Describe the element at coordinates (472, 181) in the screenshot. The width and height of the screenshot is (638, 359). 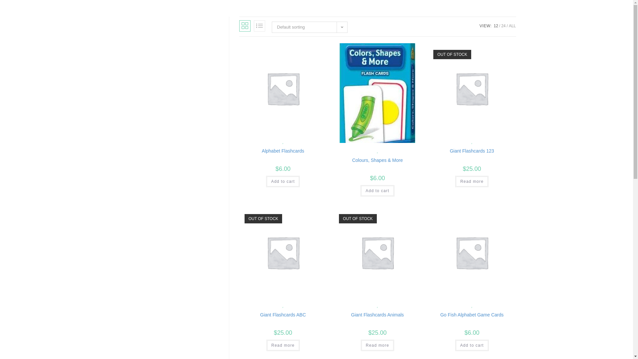
I see `Read more` at that location.